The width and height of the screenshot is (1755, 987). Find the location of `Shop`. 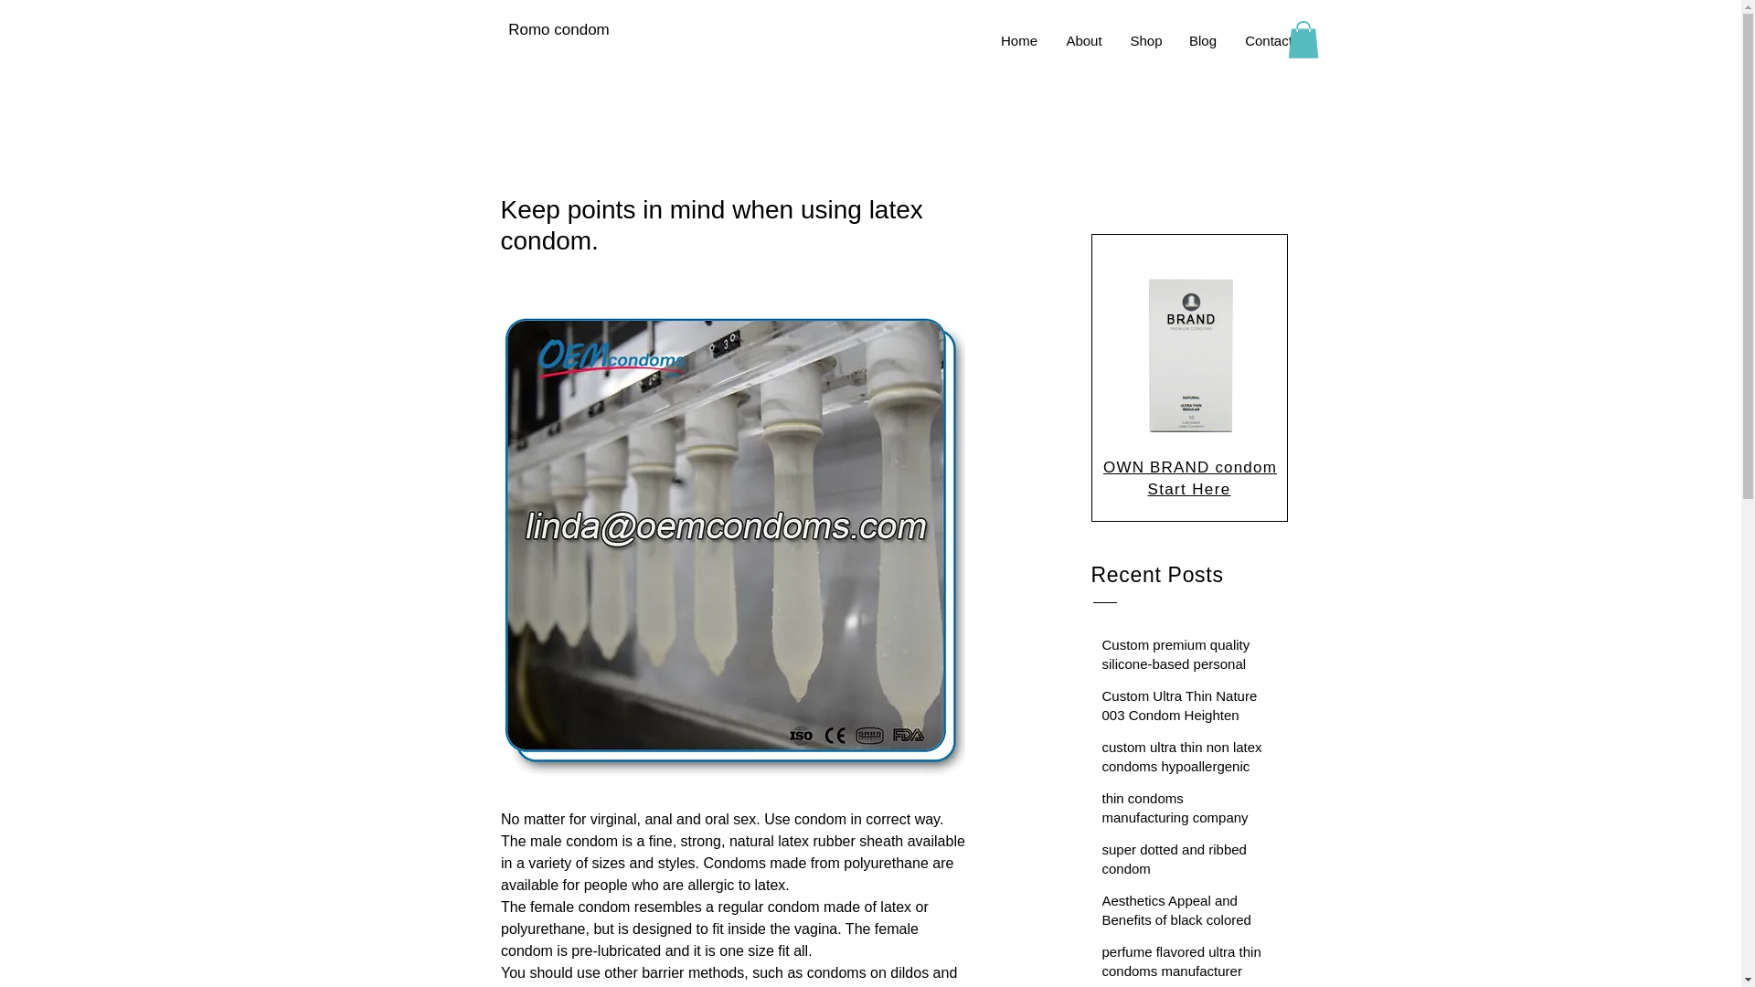

Shop is located at coordinates (1146, 41).